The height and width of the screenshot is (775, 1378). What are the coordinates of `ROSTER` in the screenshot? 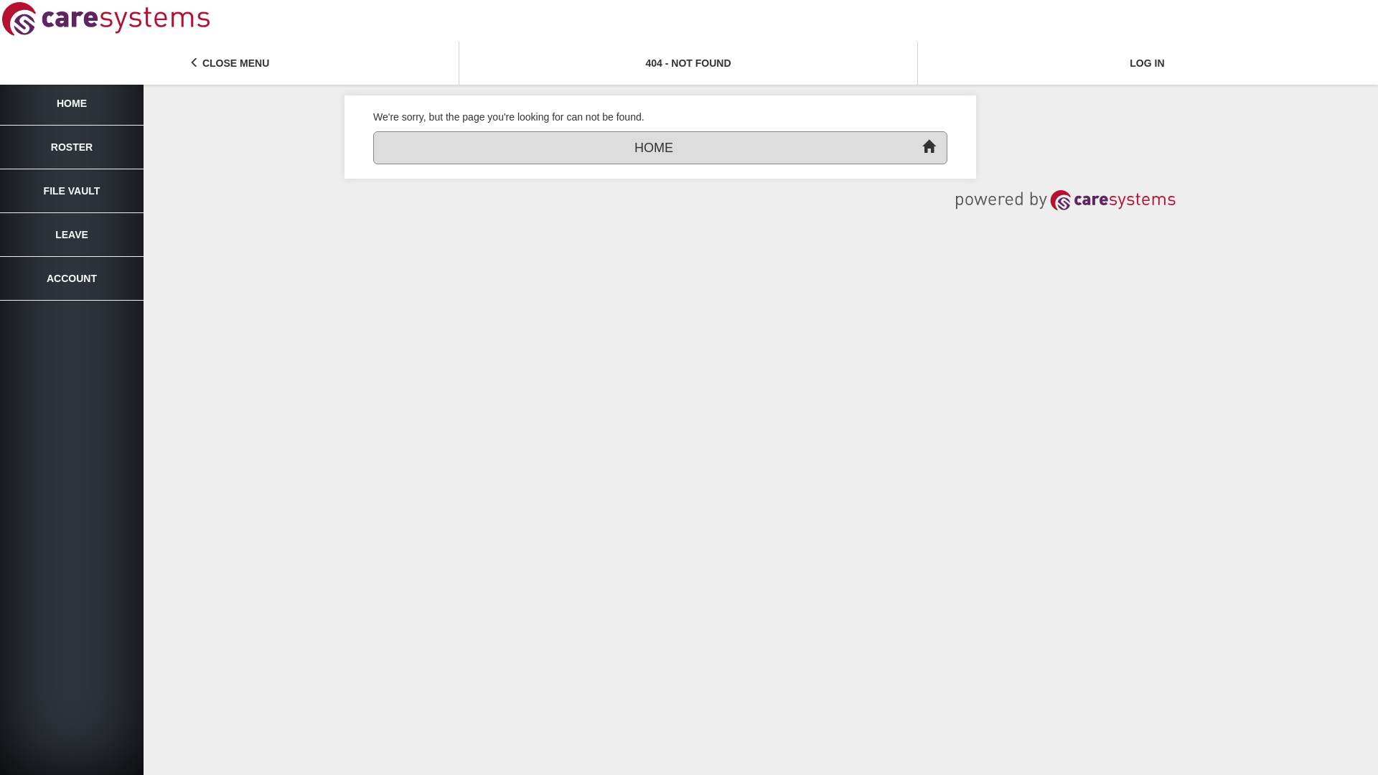 It's located at (72, 148).